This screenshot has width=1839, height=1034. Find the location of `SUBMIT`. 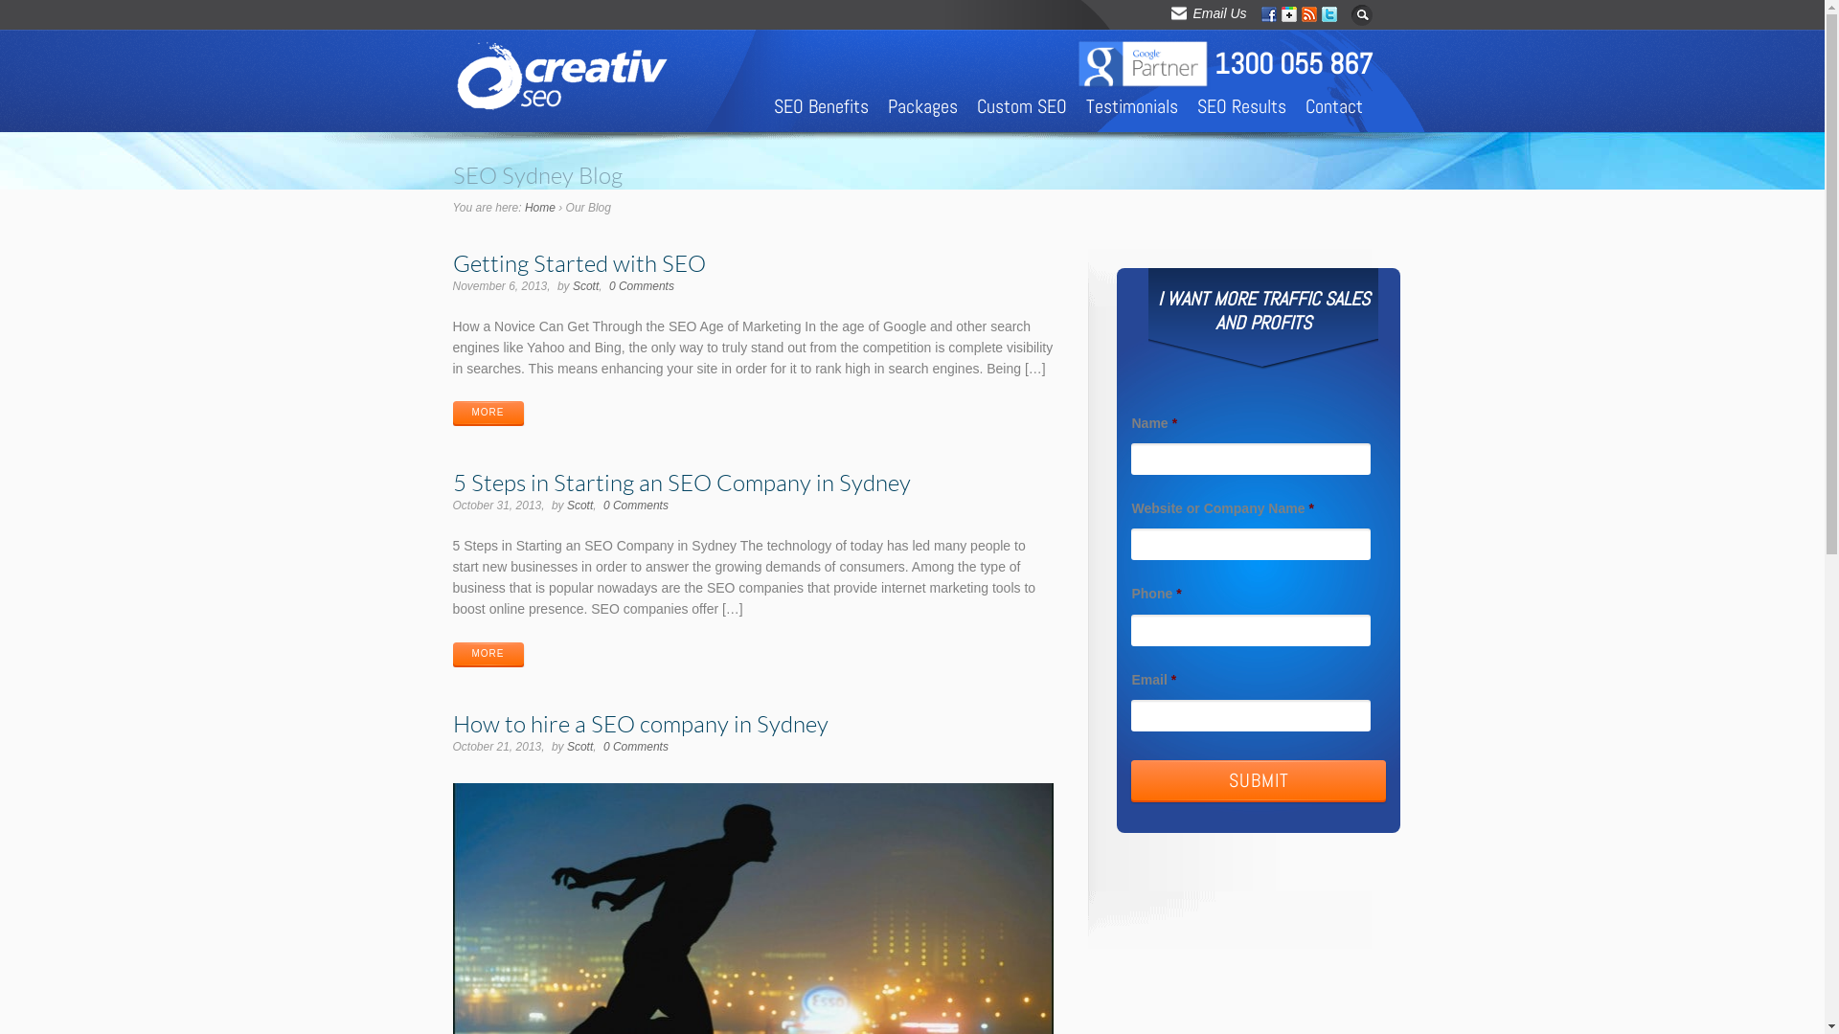

SUBMIT is located at coordinates (1259, 782).